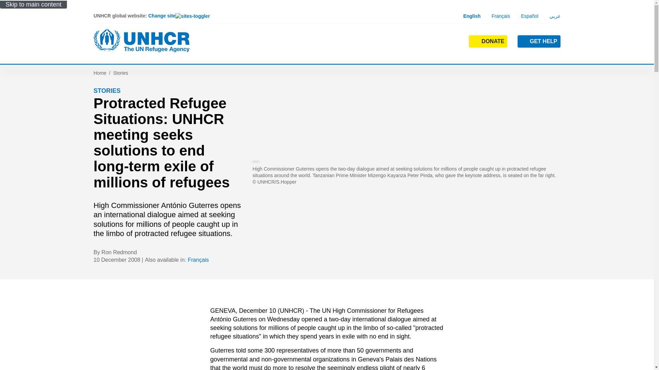  Describe the element at coordinates (472, 16) in the screenshot. I see `English` at that location.